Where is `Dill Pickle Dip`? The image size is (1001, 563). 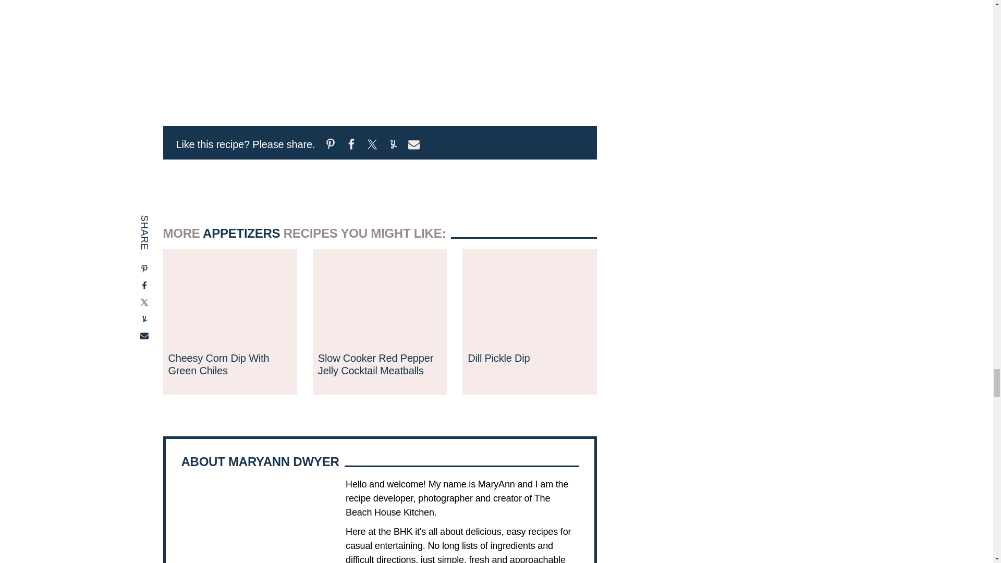 Dill Pickle Dip is located at coordinates (530, 255).